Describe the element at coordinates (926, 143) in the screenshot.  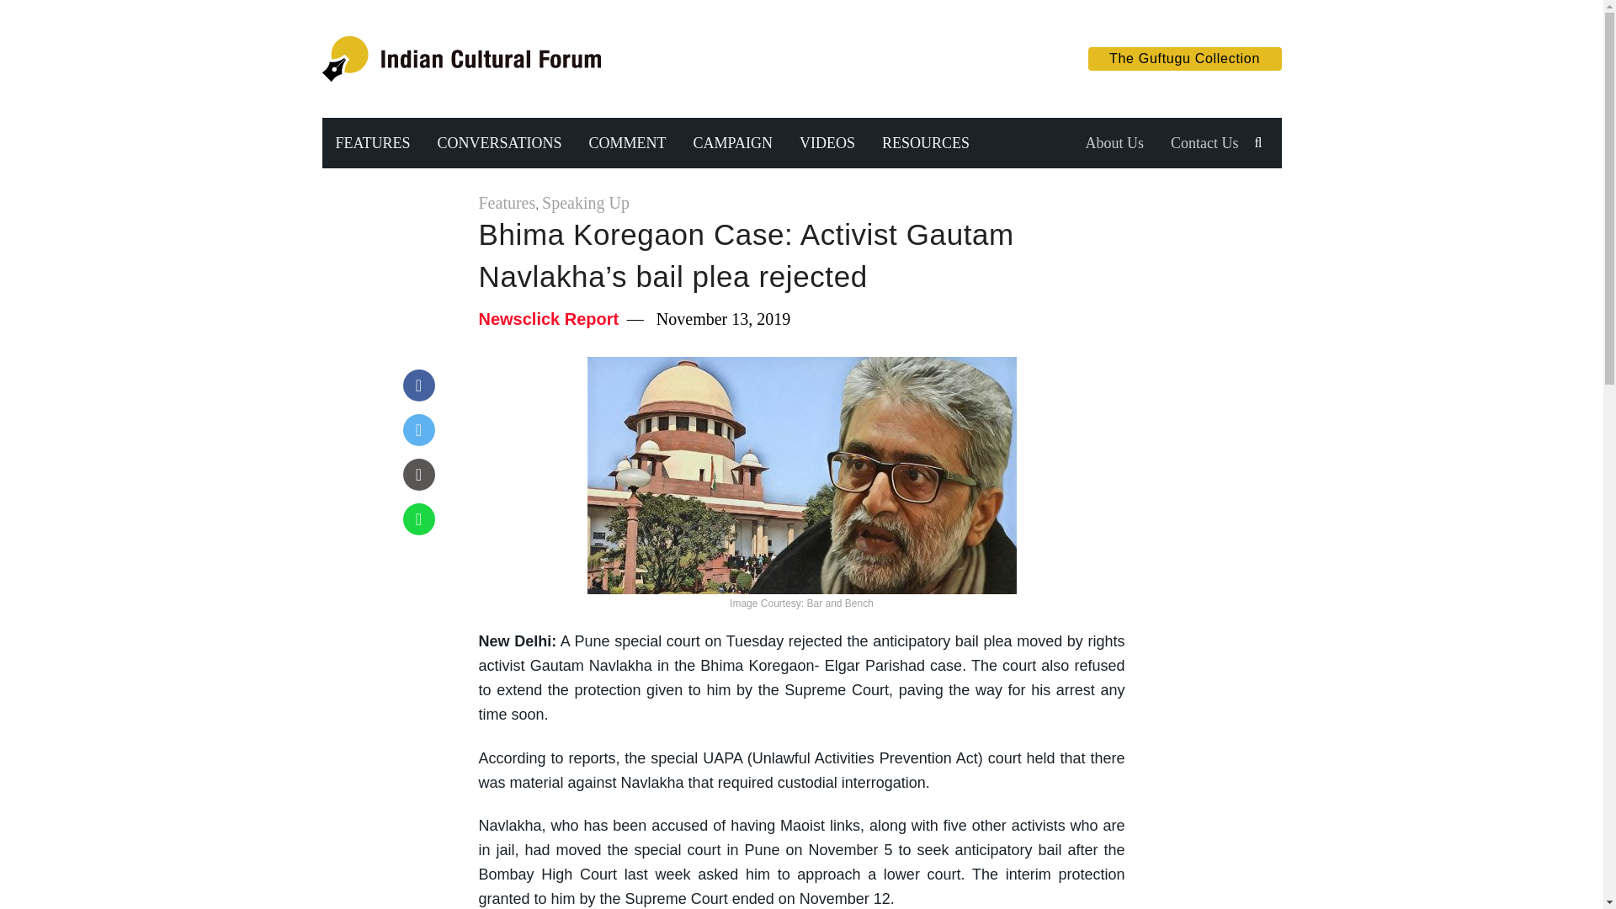
I see `RESOURCES` at that location.